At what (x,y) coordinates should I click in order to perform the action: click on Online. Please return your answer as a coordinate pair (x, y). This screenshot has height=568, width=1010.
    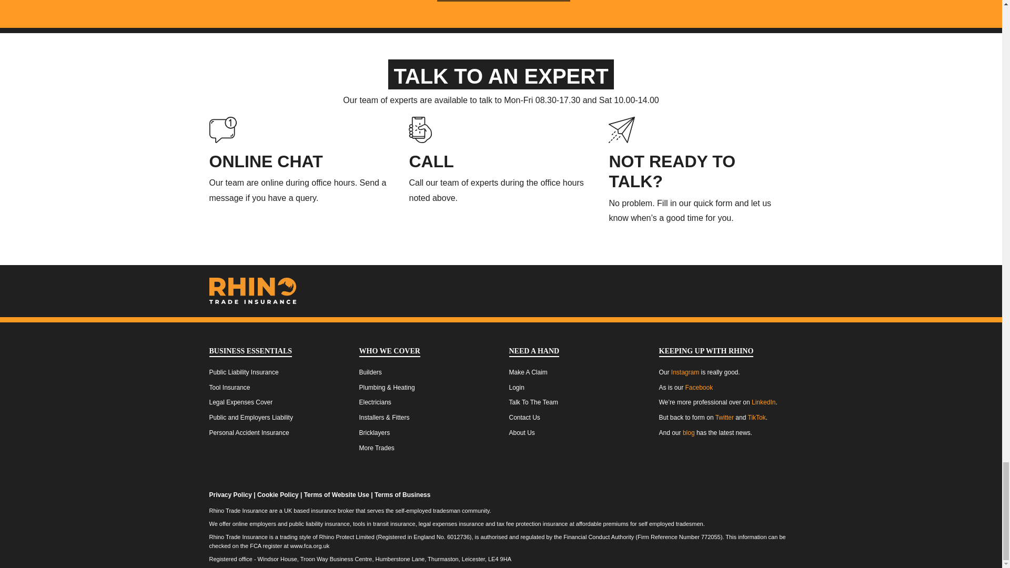
    Looking at the image, I should click on (266, 161).